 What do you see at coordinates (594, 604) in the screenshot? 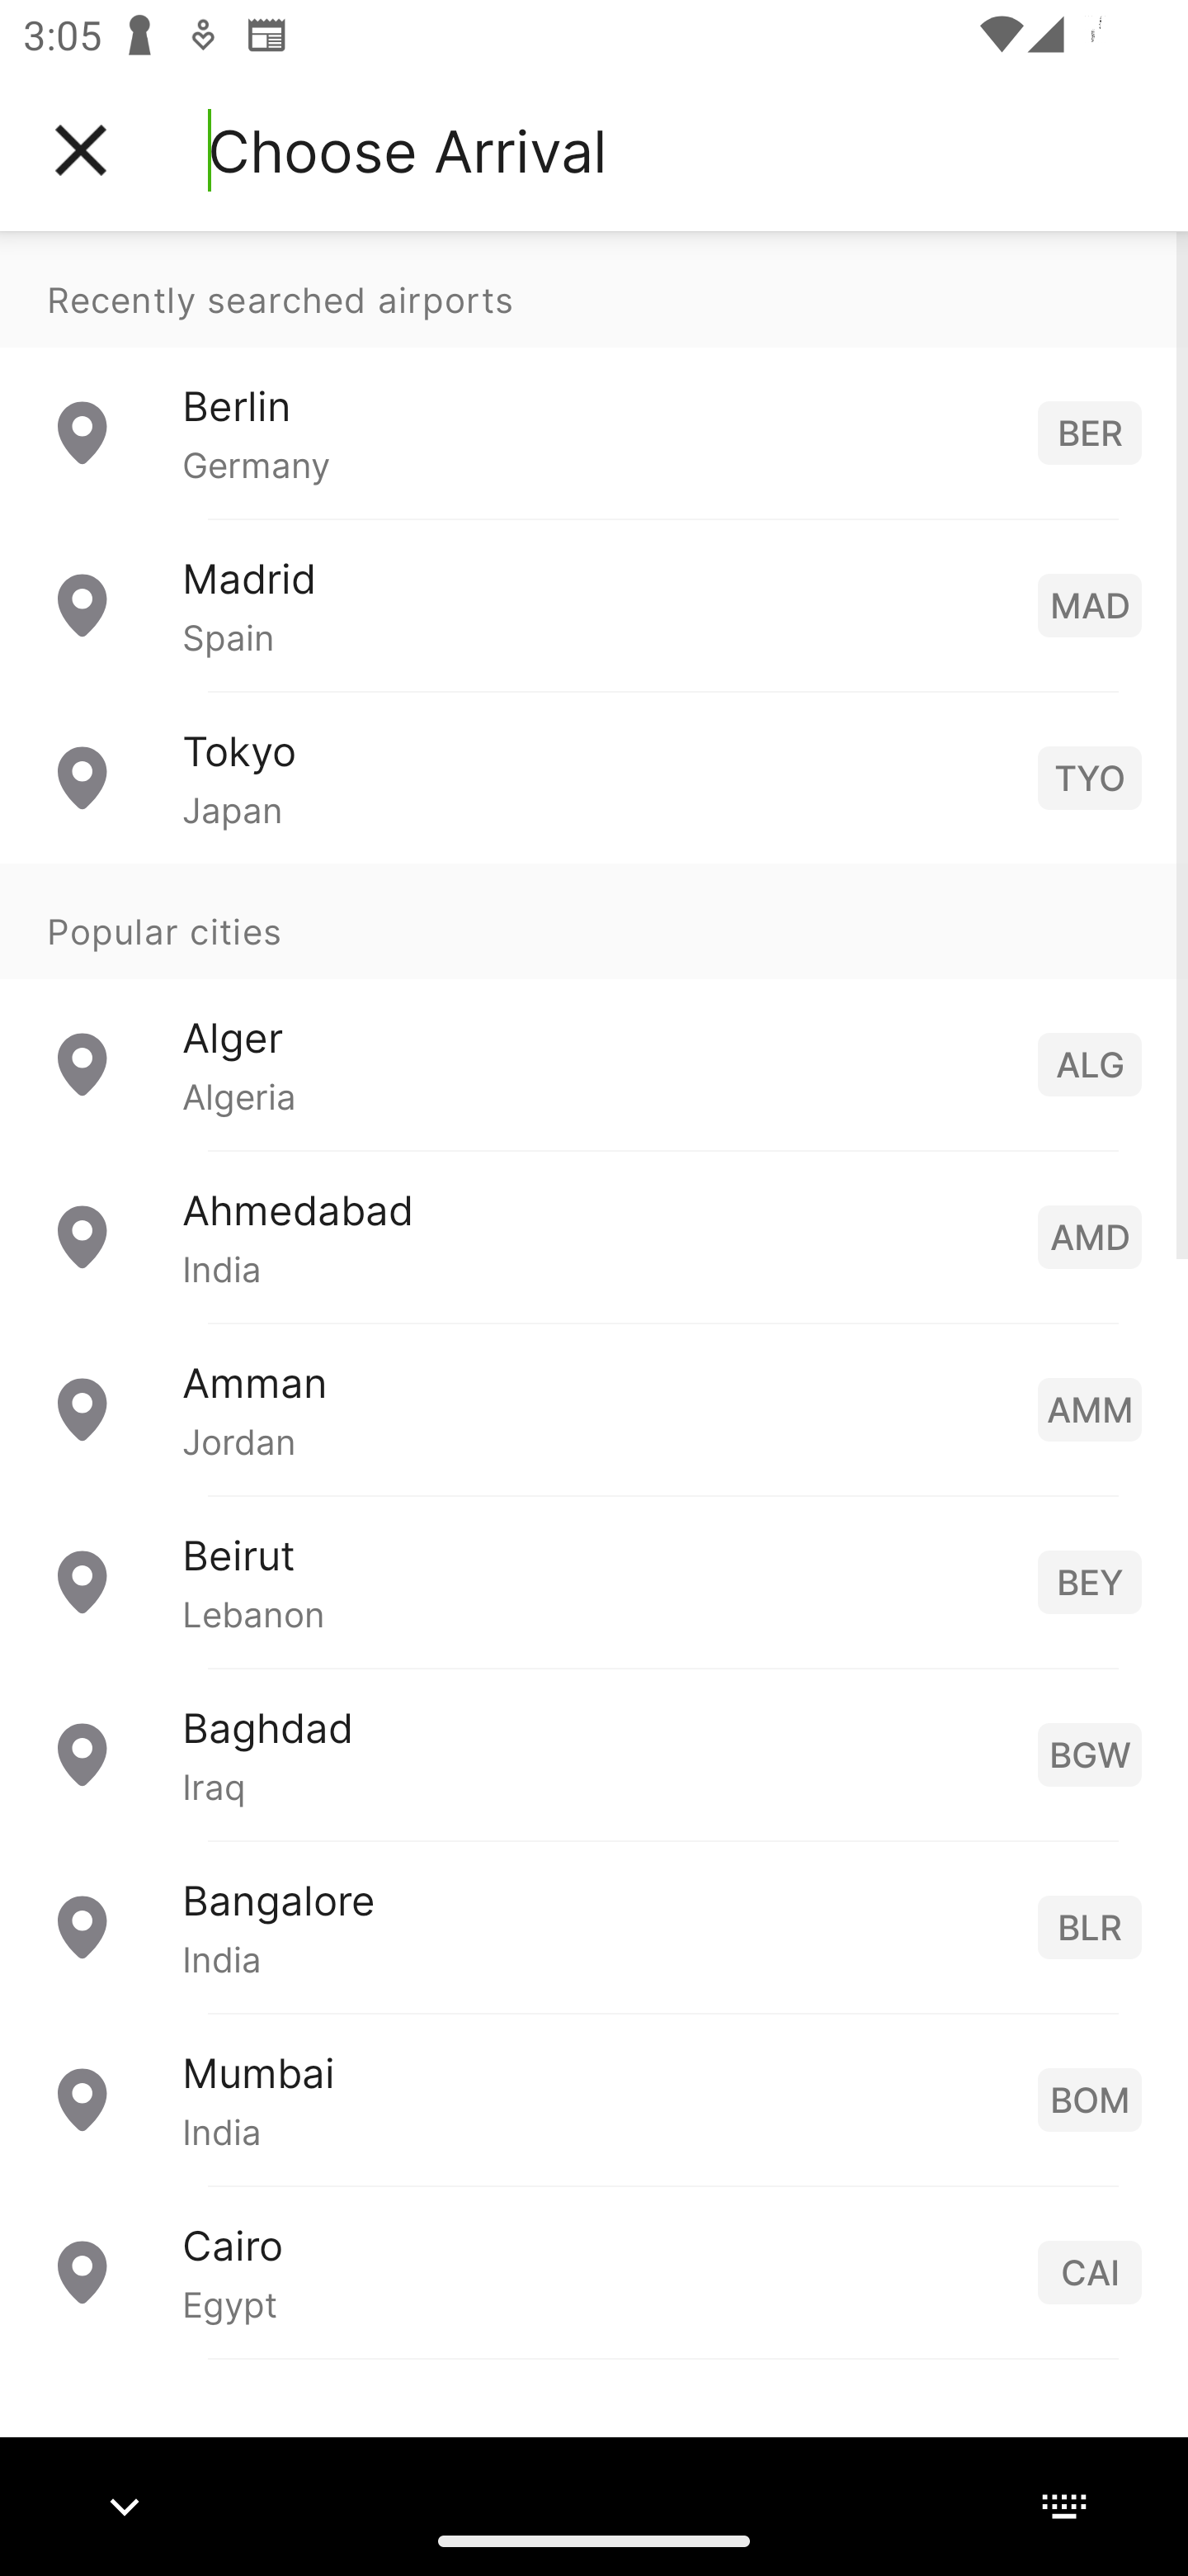
I see `Madrid Spain MAD` at bounding box center [594, 604].